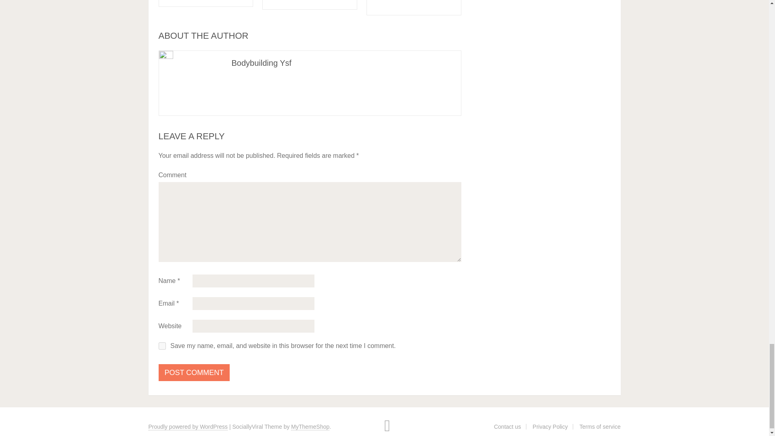  What do you see at coordinates (194, 372) in the screenshot?
I see `Post Comment` at bounding box center [194, 372].